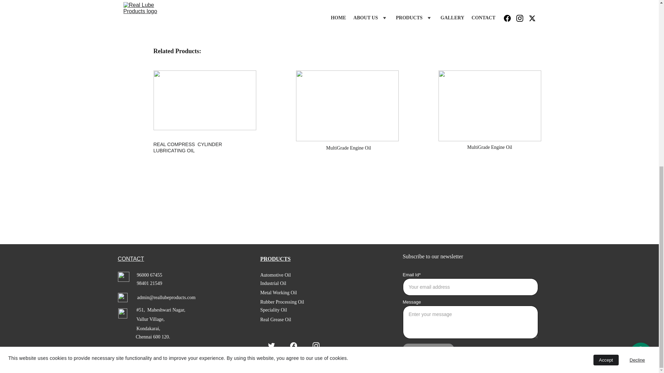 The height and width of the screenshot is (373, 664). Describe the element at coordinates (428, 352) in the screenshot. I see `SUBMIT` at that location.